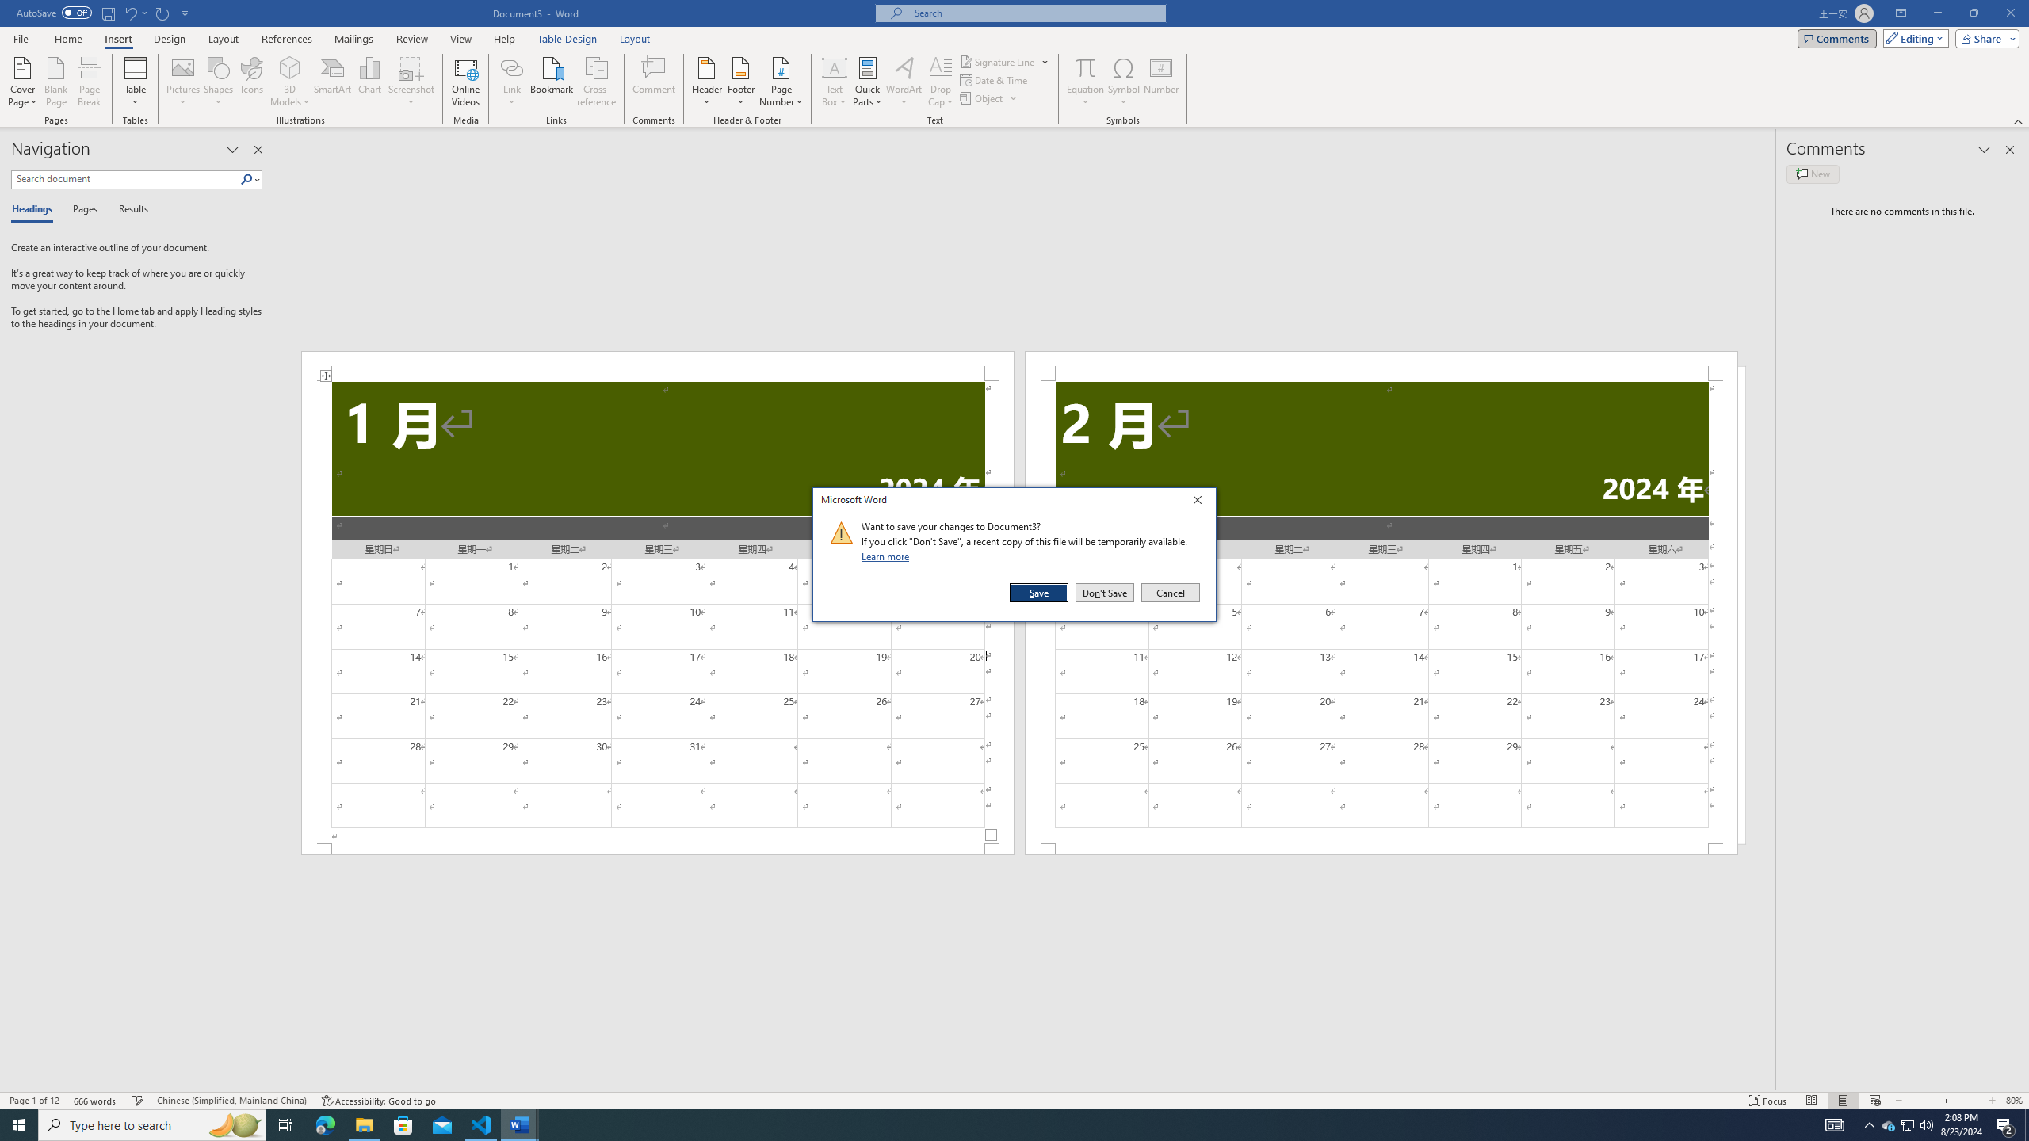  Describe the element at coordinates (1974, 13) in the screenshot. I see `Show desktop` at that location.